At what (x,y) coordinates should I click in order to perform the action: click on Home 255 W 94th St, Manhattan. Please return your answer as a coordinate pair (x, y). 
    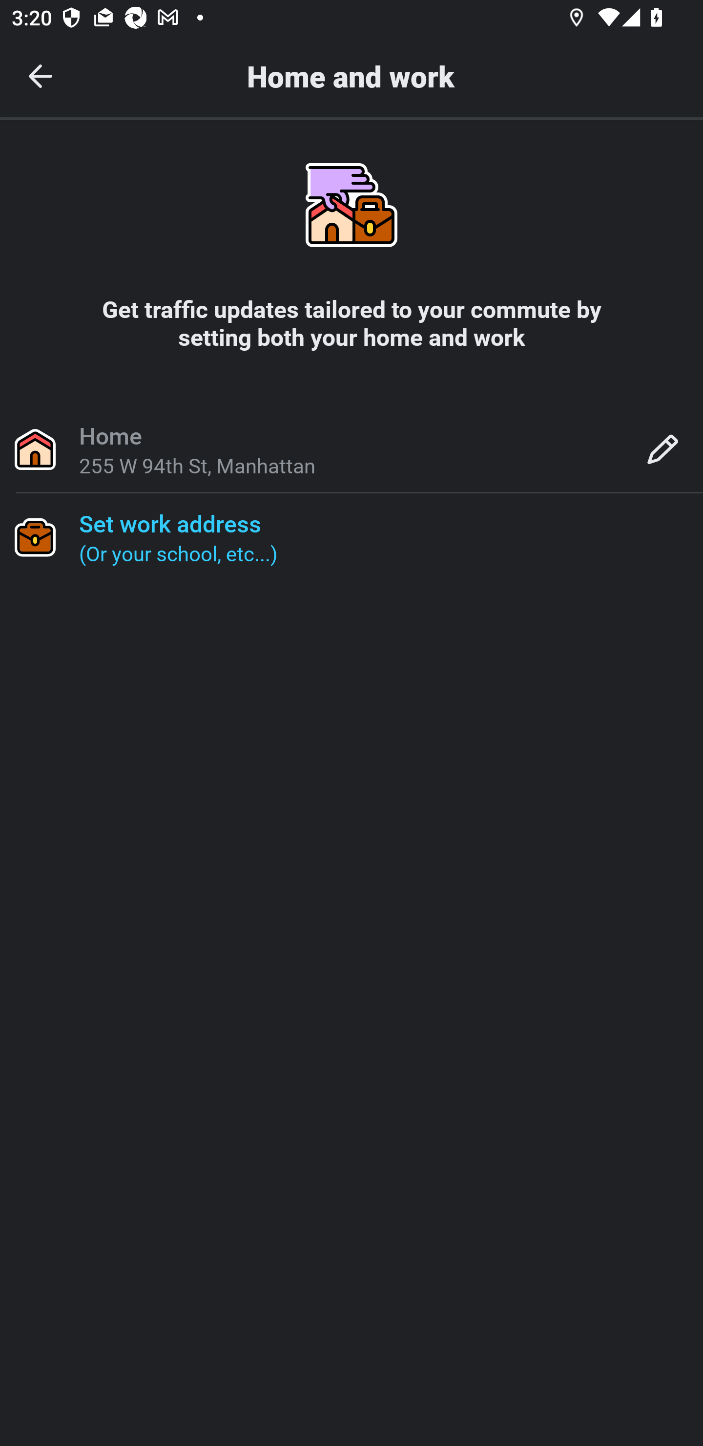
    Looking at the image, I should click on (351, 448).